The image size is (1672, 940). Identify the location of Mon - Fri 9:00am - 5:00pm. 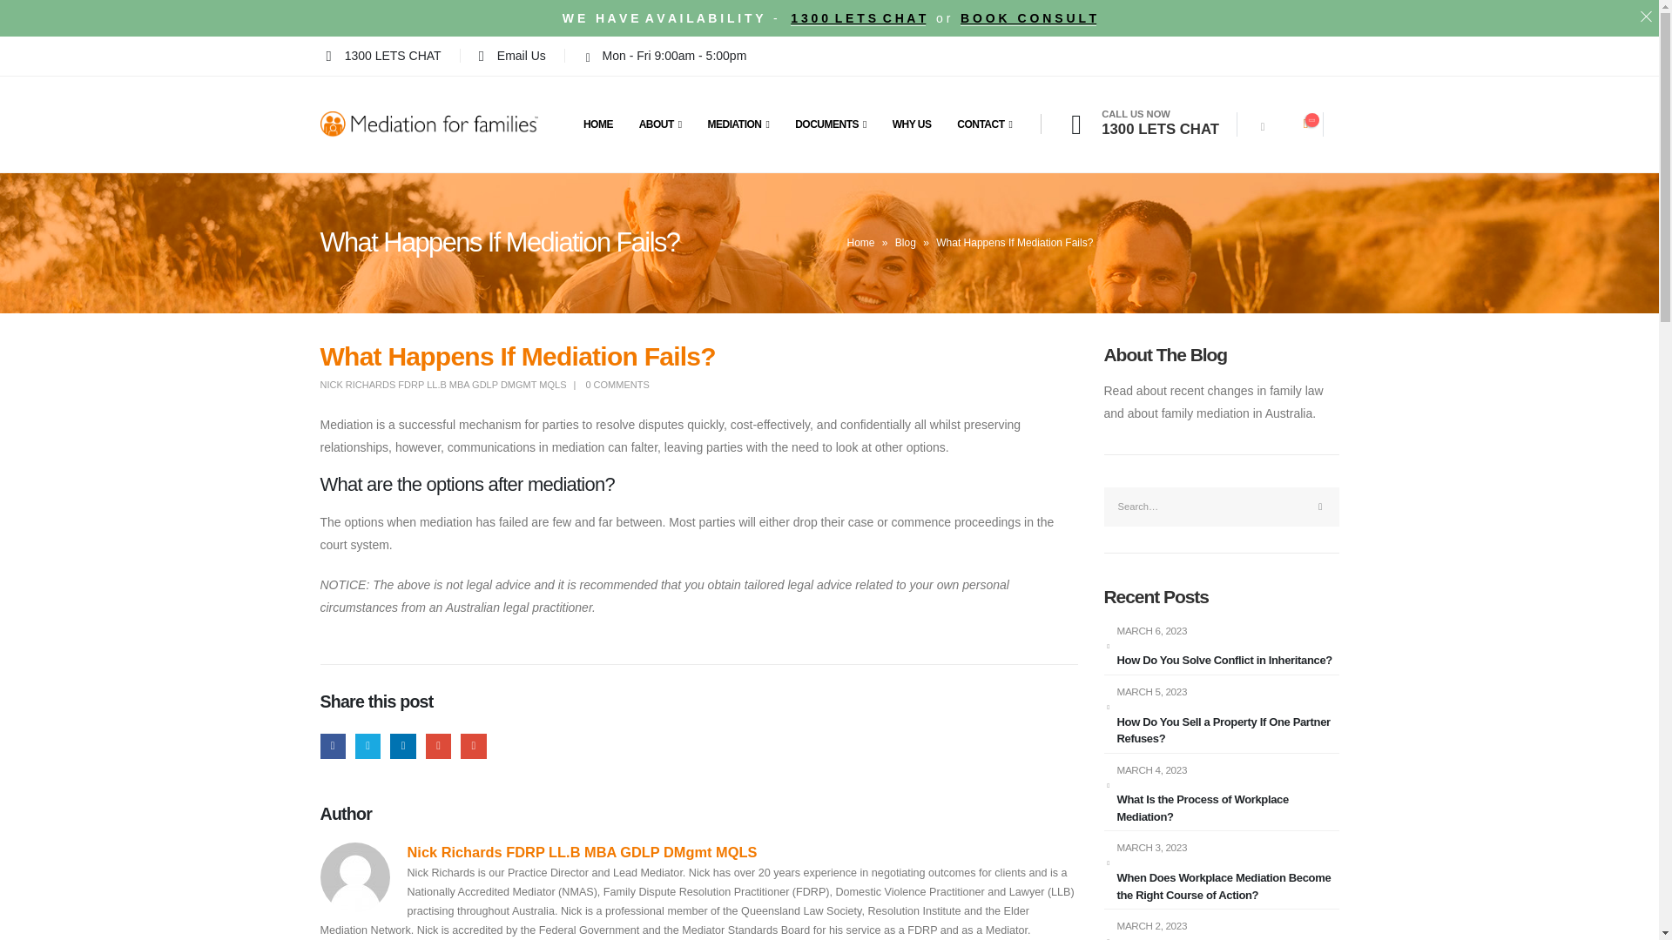
(662, 55).